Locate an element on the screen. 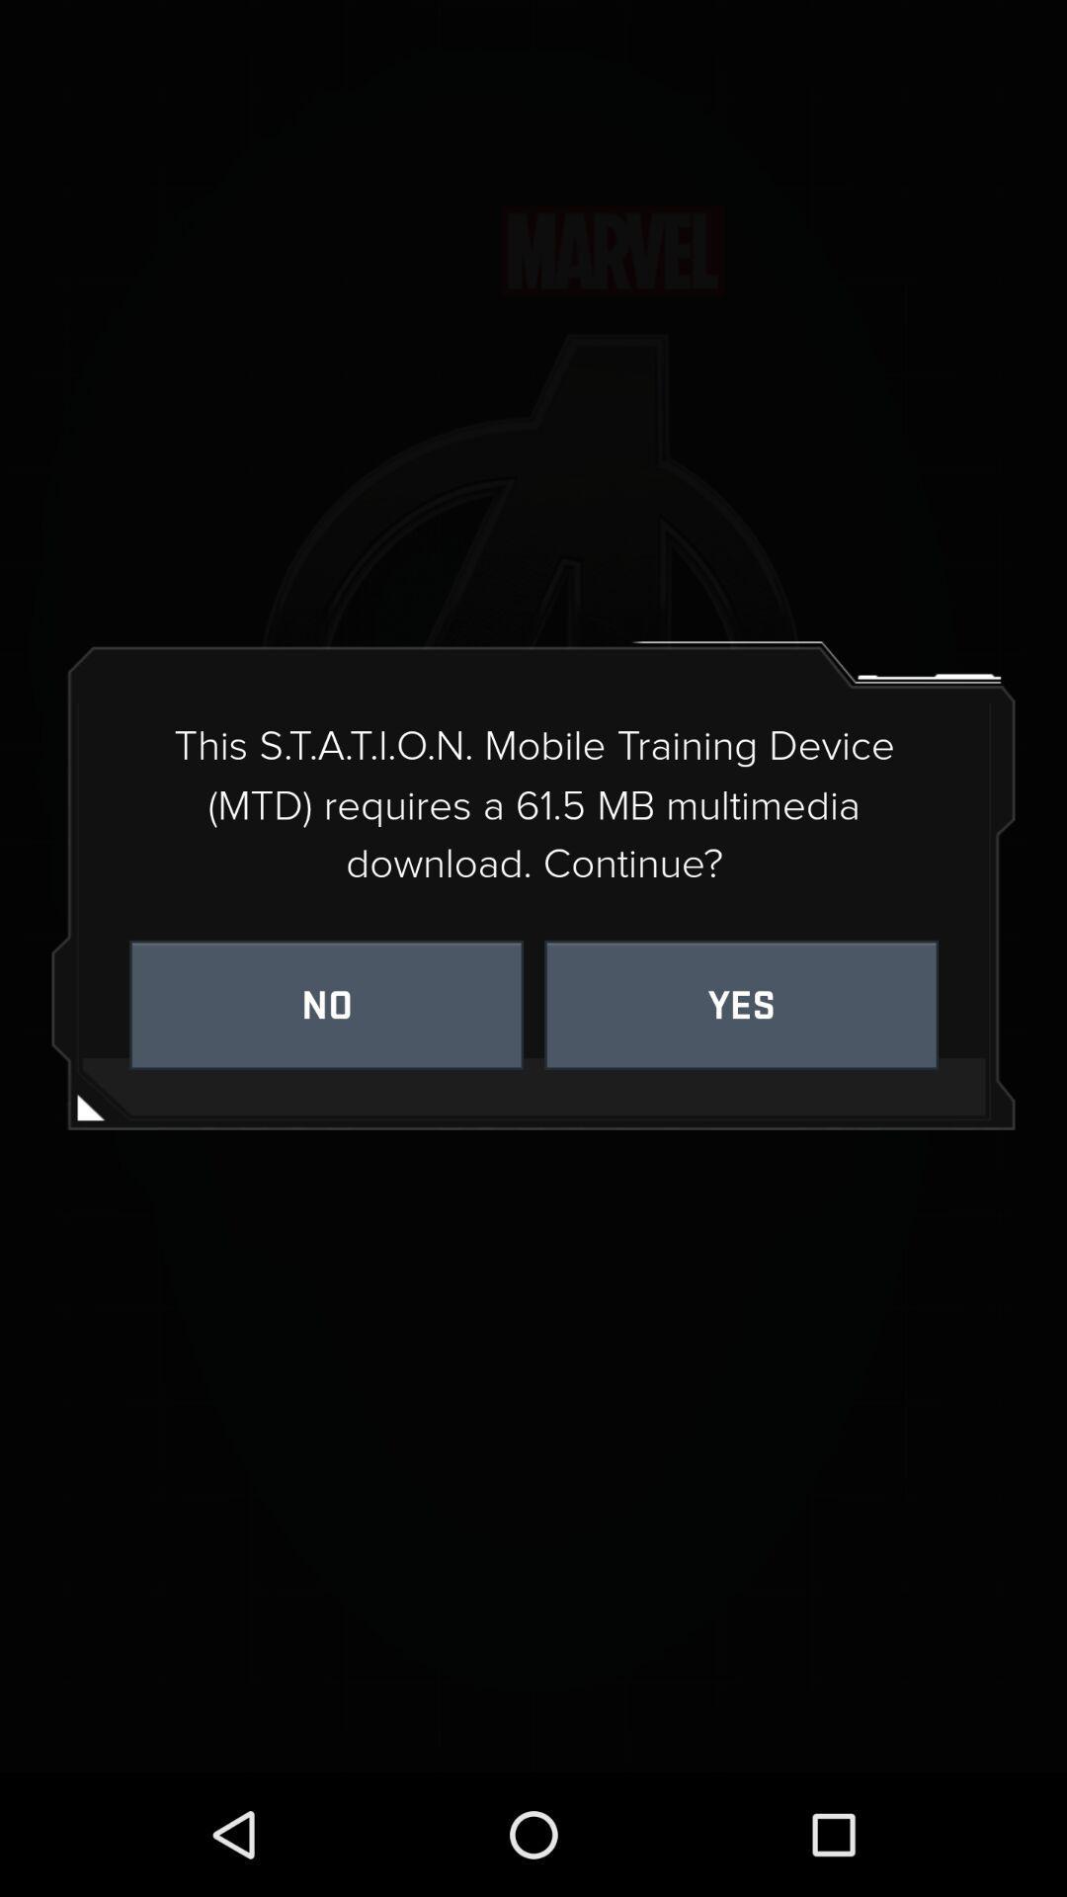  tap the yes is located at coordinates (741, 1004).